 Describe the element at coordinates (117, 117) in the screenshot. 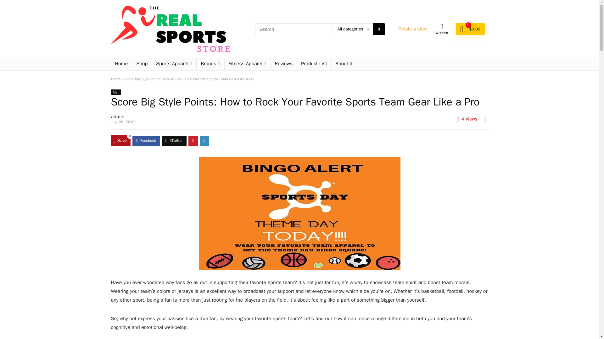

I see `admin` at that location.